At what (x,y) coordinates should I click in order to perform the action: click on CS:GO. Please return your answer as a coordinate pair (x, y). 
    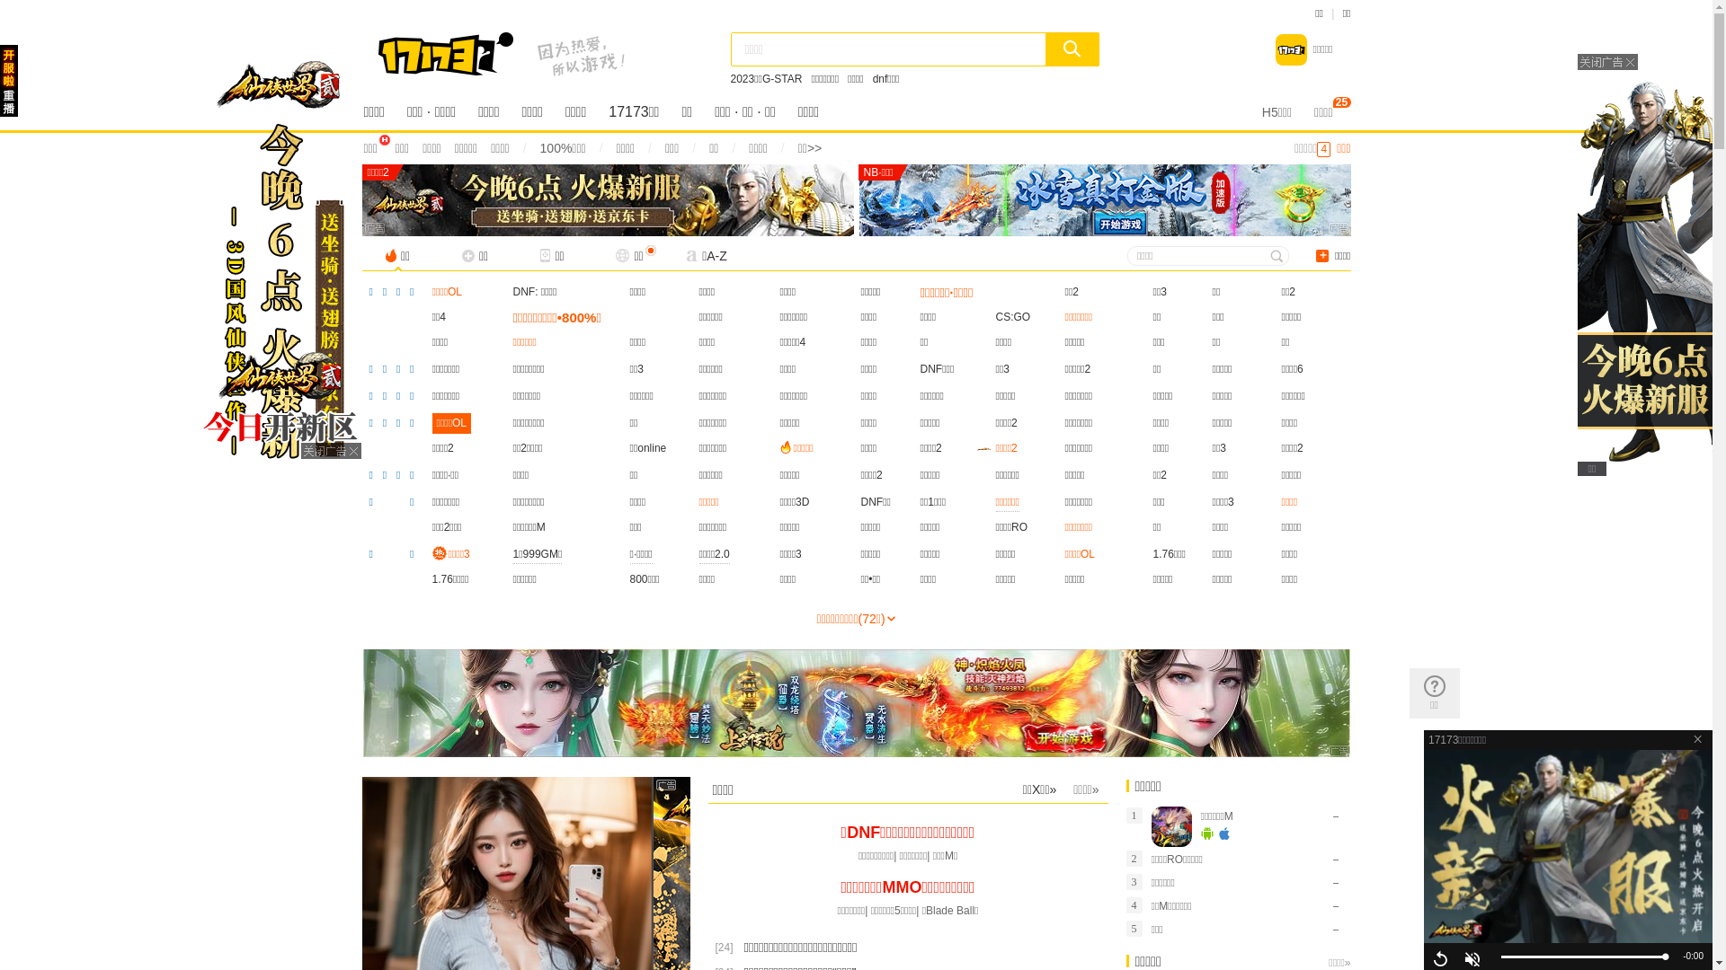
    Looking at the image, I should click on (1014, 318).